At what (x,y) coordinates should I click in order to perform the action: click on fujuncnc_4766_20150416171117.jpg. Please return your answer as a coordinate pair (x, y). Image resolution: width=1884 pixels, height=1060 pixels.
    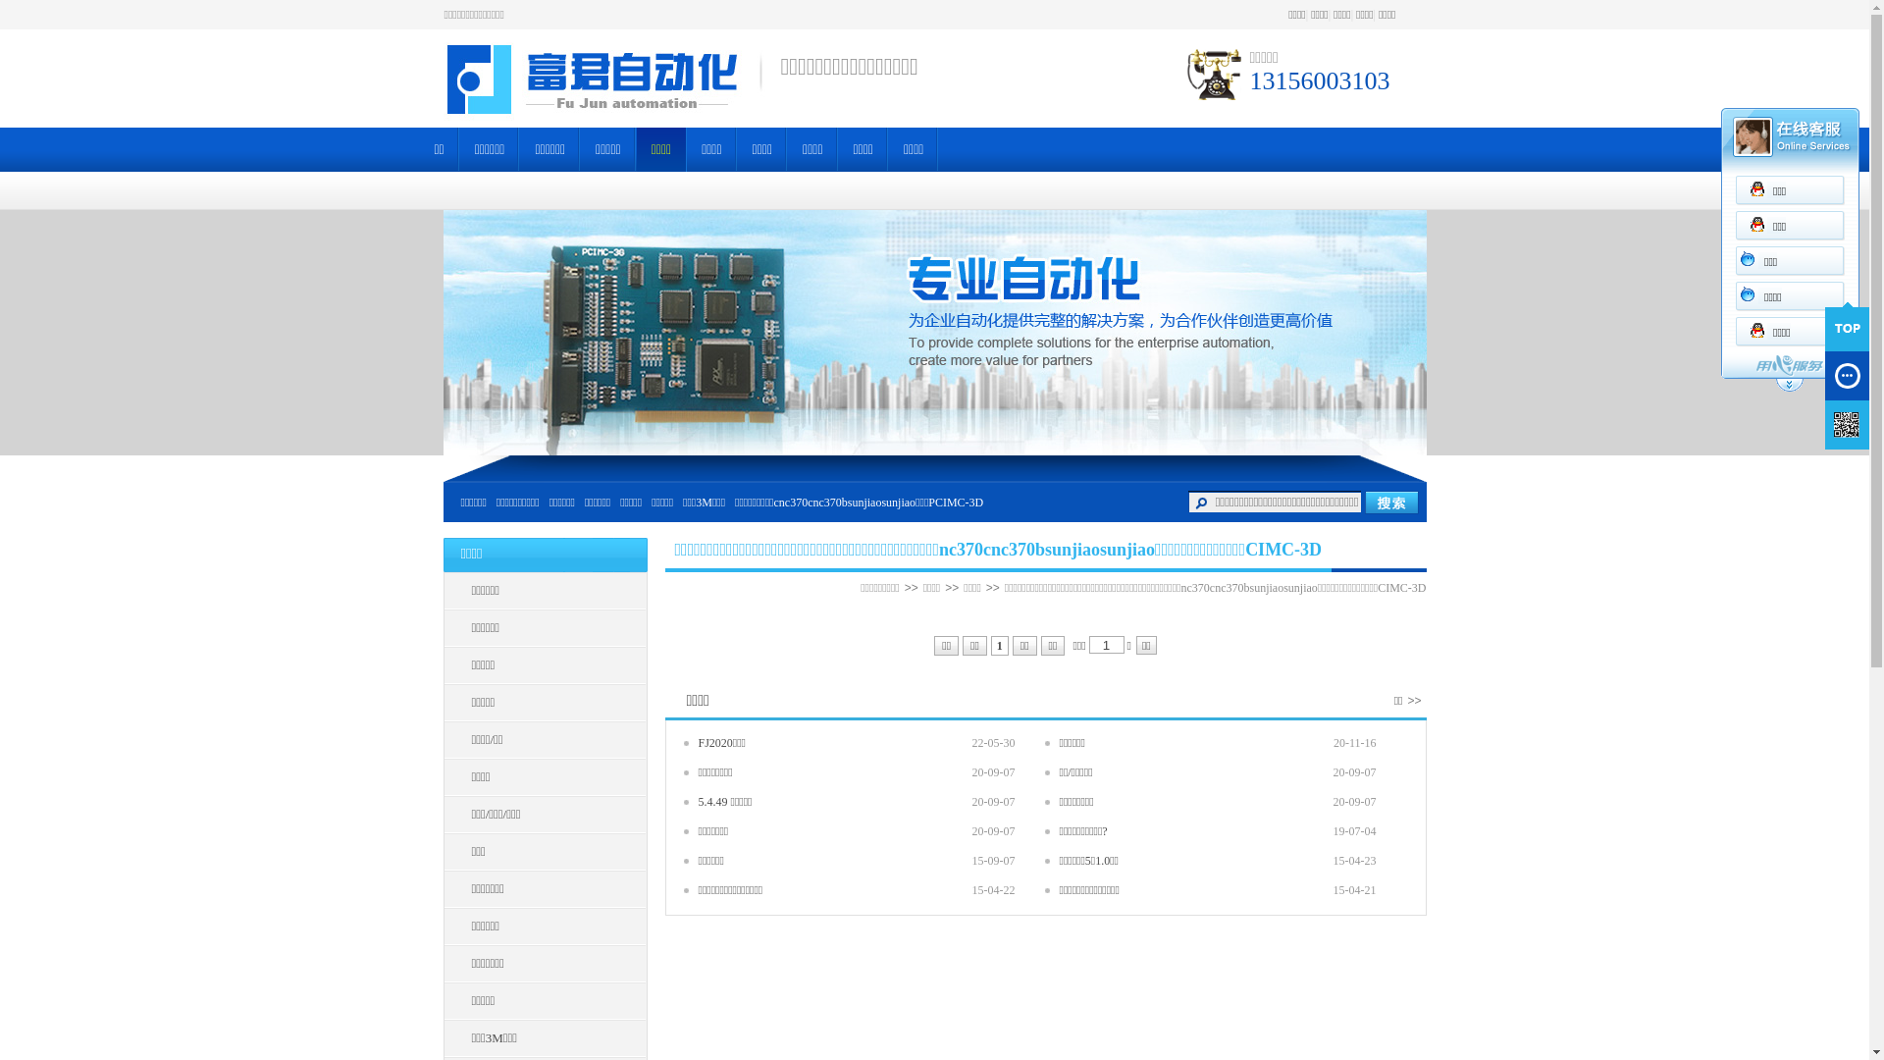
    Looking at the image, I should click on (935, 333).